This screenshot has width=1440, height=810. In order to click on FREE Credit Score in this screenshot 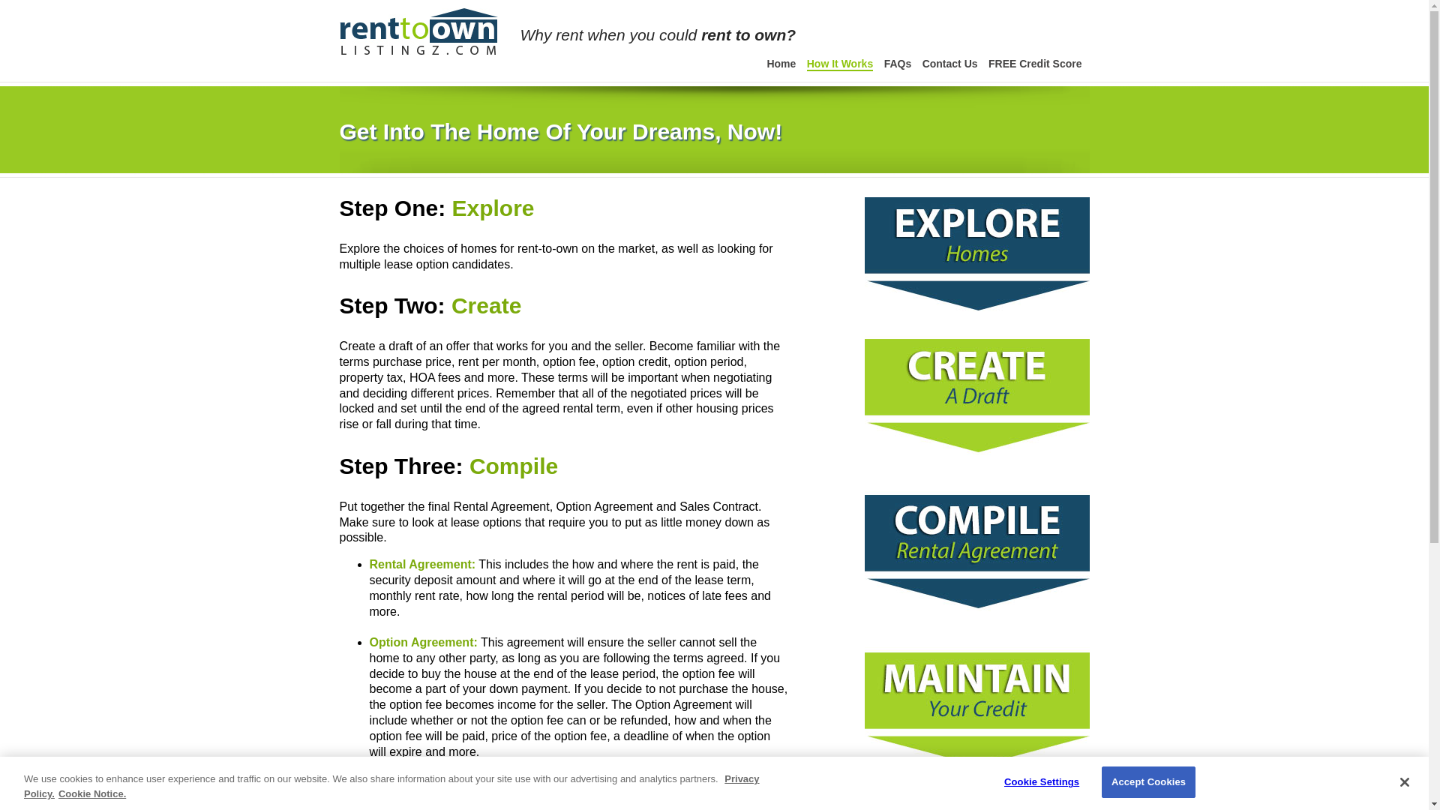, I will do `click(1034, 63)`.